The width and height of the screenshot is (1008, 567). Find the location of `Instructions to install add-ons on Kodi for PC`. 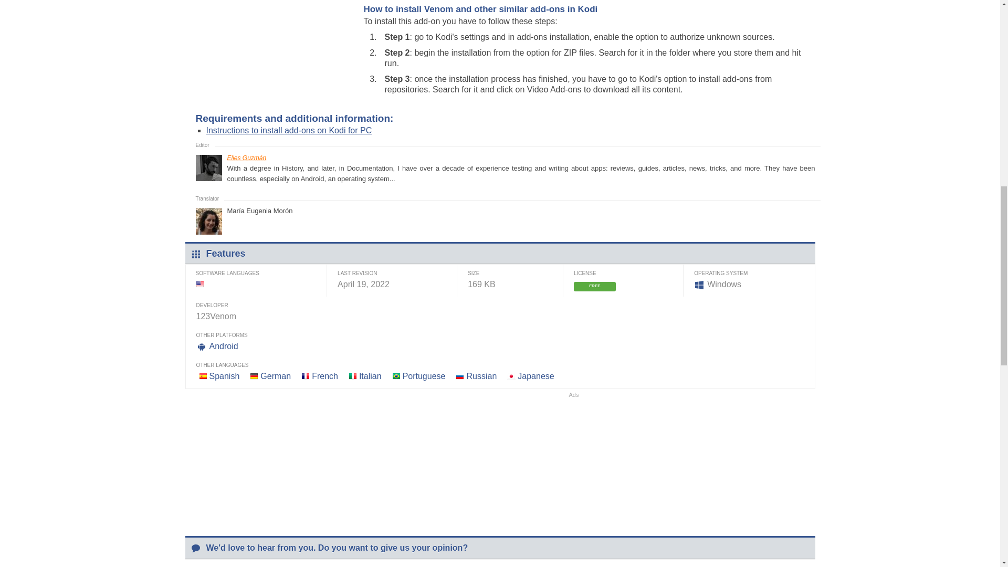

Instructions to install add-ons on Kodi for PC is located at coordinates (289, 130).